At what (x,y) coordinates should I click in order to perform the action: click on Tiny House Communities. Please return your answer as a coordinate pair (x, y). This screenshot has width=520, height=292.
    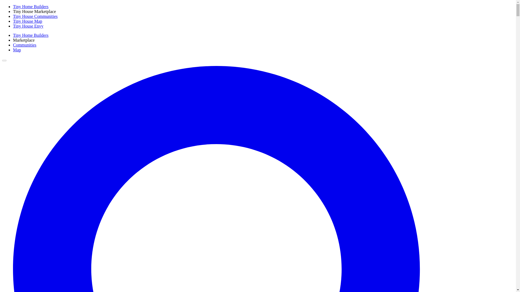
    Looking at the image, I should click on (35, 16).